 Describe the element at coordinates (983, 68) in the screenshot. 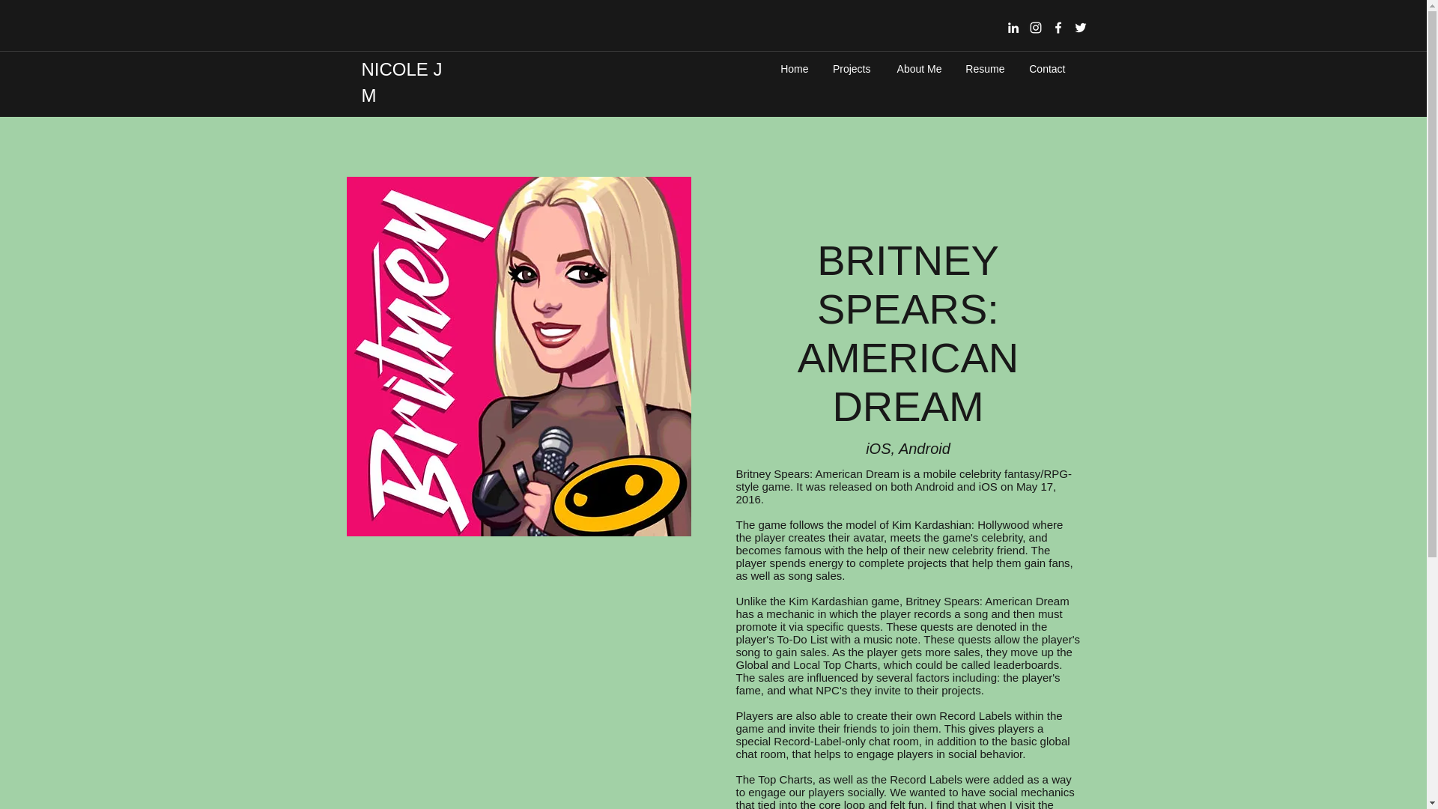

I see `Resume` at that location.